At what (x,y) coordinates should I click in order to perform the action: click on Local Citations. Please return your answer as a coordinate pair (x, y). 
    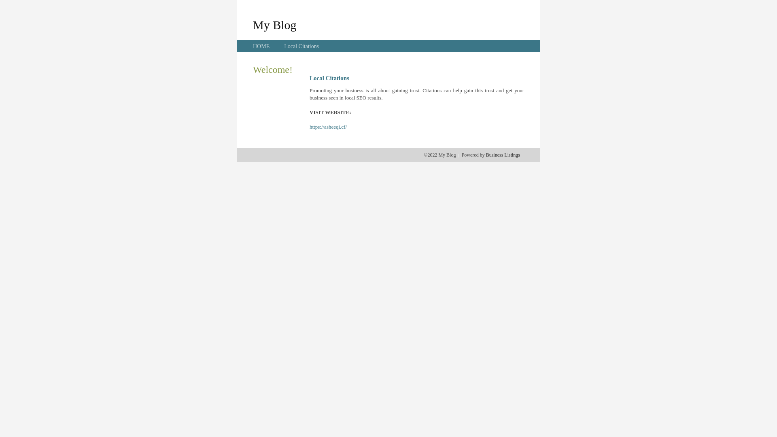
    Looking at the image, I should click on (301, 46).